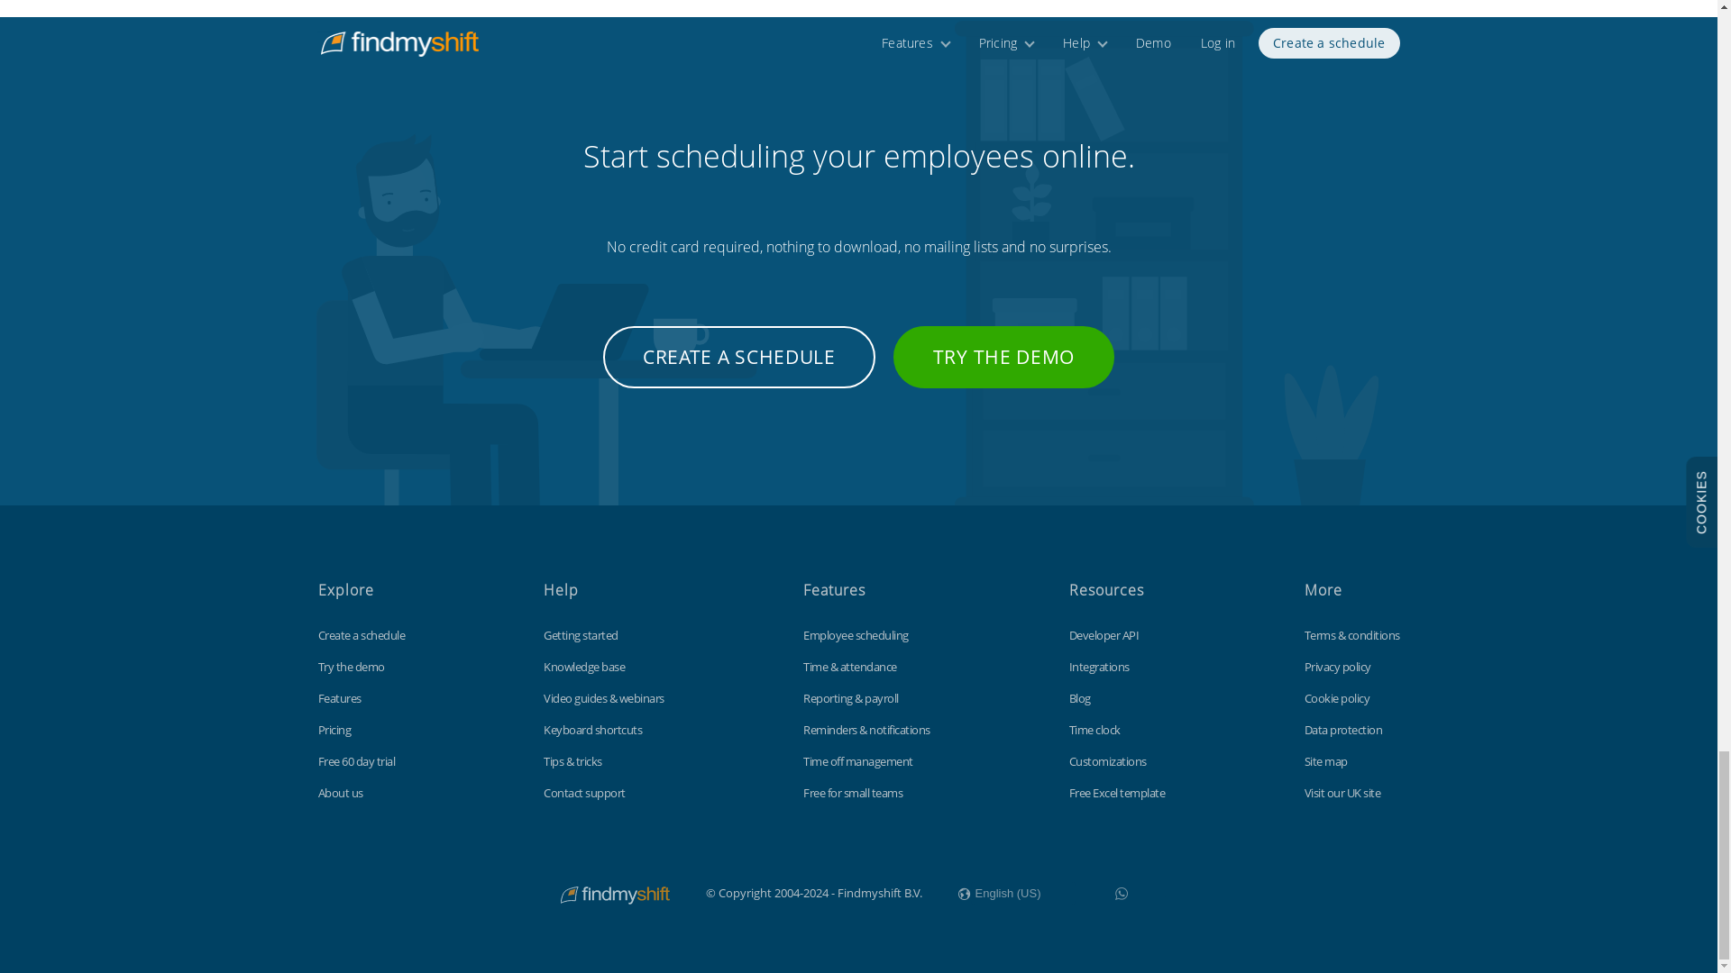  Describe the element at coordinates (584, 667) in the screenshot. I see `Knowledge base` at that location.